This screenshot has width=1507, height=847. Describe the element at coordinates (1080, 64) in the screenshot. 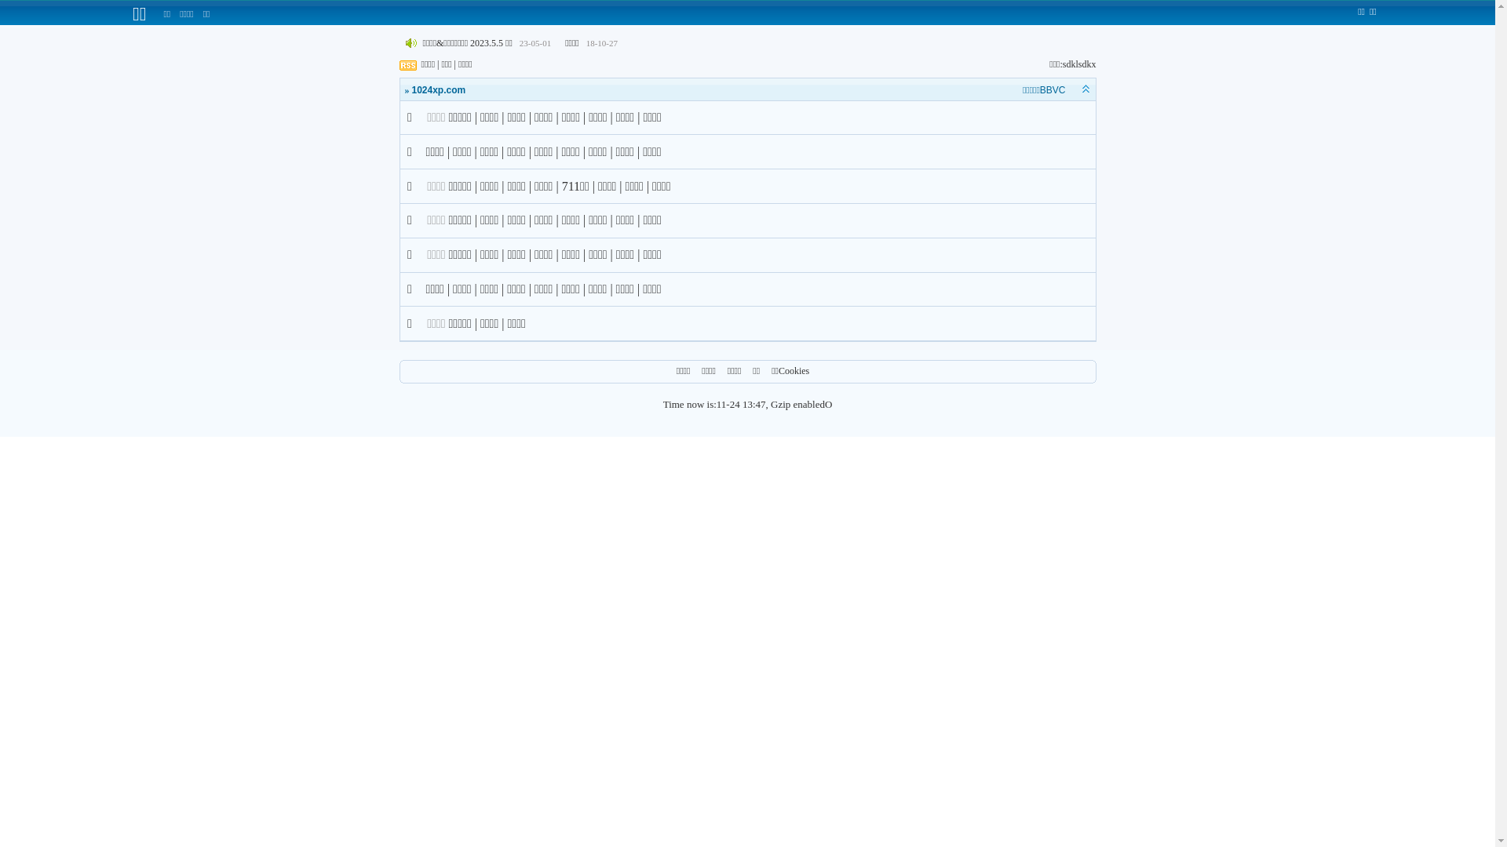

I see `sdklsdkx` at that location.